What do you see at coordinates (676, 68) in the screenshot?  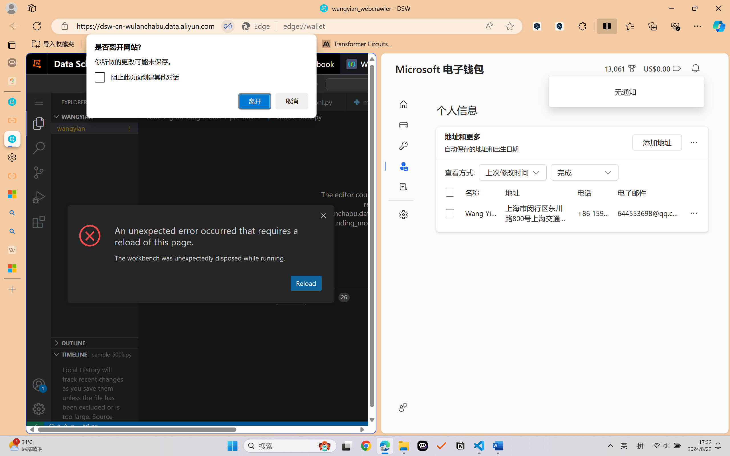 I see `Class: ___1lmltc5 f1agt3bx f12qytpq` at bounding box center [676, 68].